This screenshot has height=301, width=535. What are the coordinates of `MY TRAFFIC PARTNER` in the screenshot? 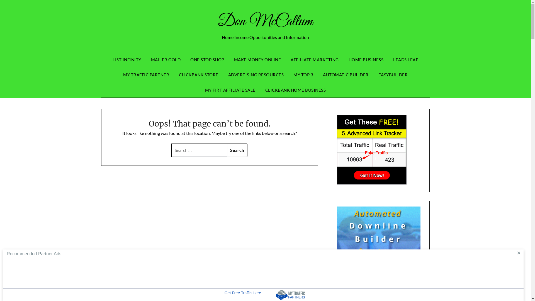 It's located at (146, 75).